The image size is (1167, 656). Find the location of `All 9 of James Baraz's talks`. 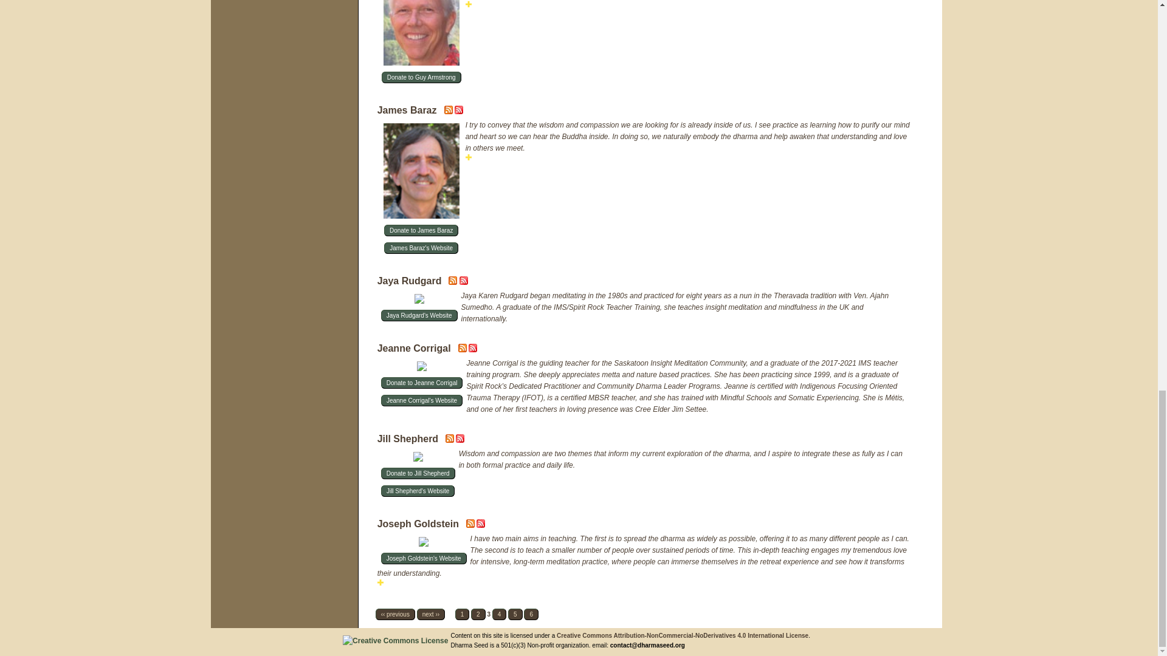

All 9 of James Baraz's talks is located at coordinates (459, 112).